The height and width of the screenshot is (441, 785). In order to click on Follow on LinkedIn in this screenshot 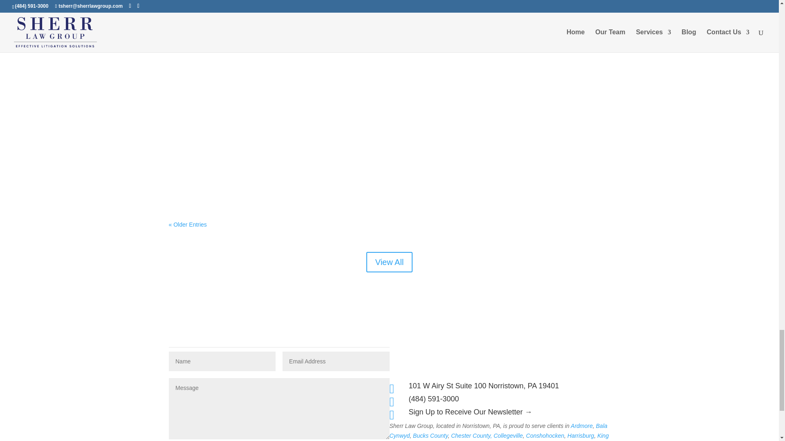, I will do `click(516, 347)`.